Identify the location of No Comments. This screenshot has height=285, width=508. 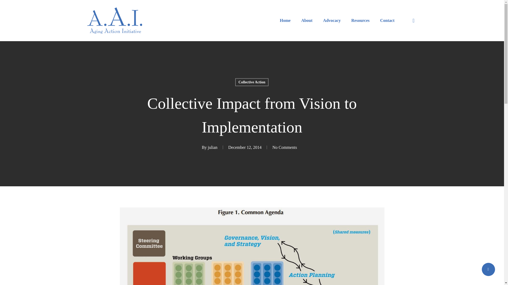
(284, 147).